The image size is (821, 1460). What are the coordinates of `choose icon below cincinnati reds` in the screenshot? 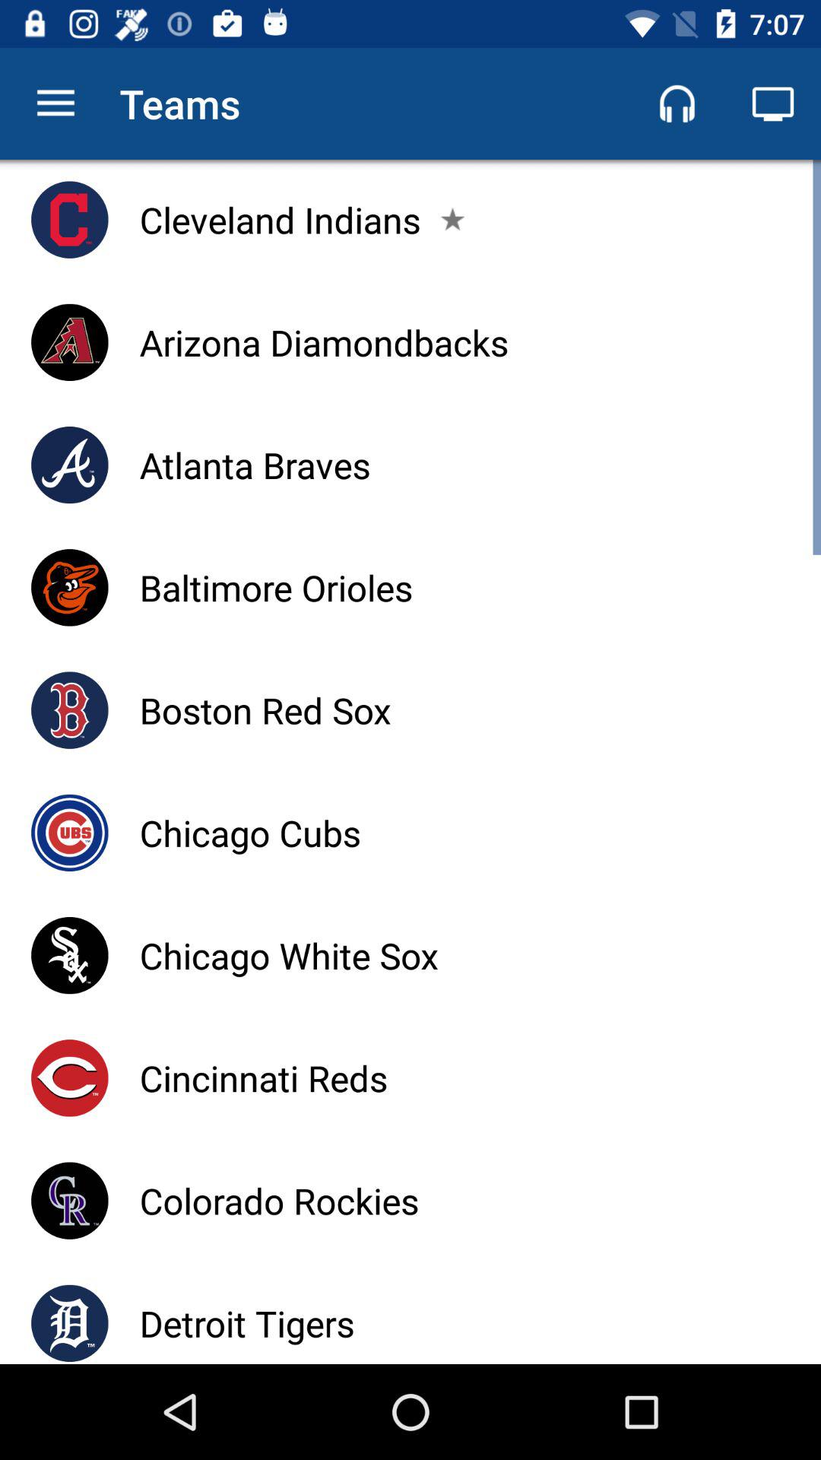 It's located at (279, 1201).